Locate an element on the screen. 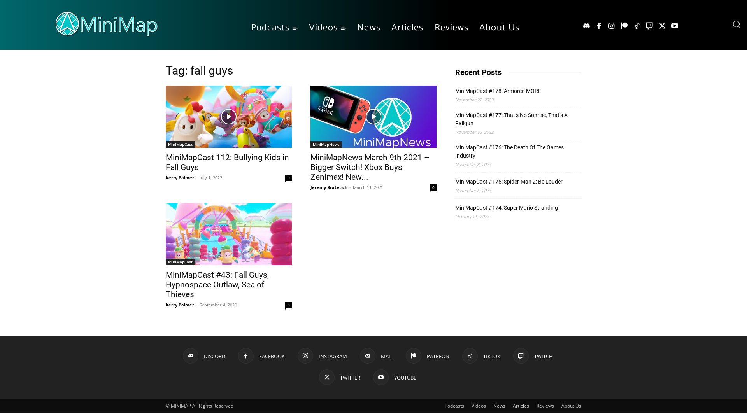  TikTok is located at coordinates (637, 26).